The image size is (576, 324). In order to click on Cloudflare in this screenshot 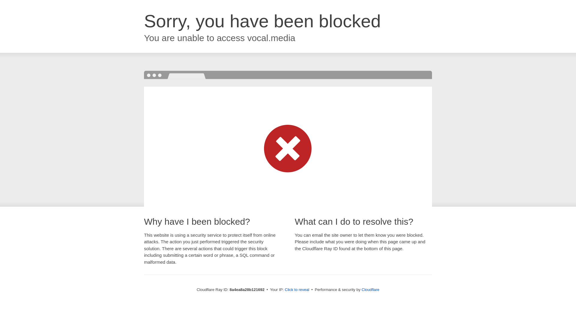, I will do `click(370, 289)`.